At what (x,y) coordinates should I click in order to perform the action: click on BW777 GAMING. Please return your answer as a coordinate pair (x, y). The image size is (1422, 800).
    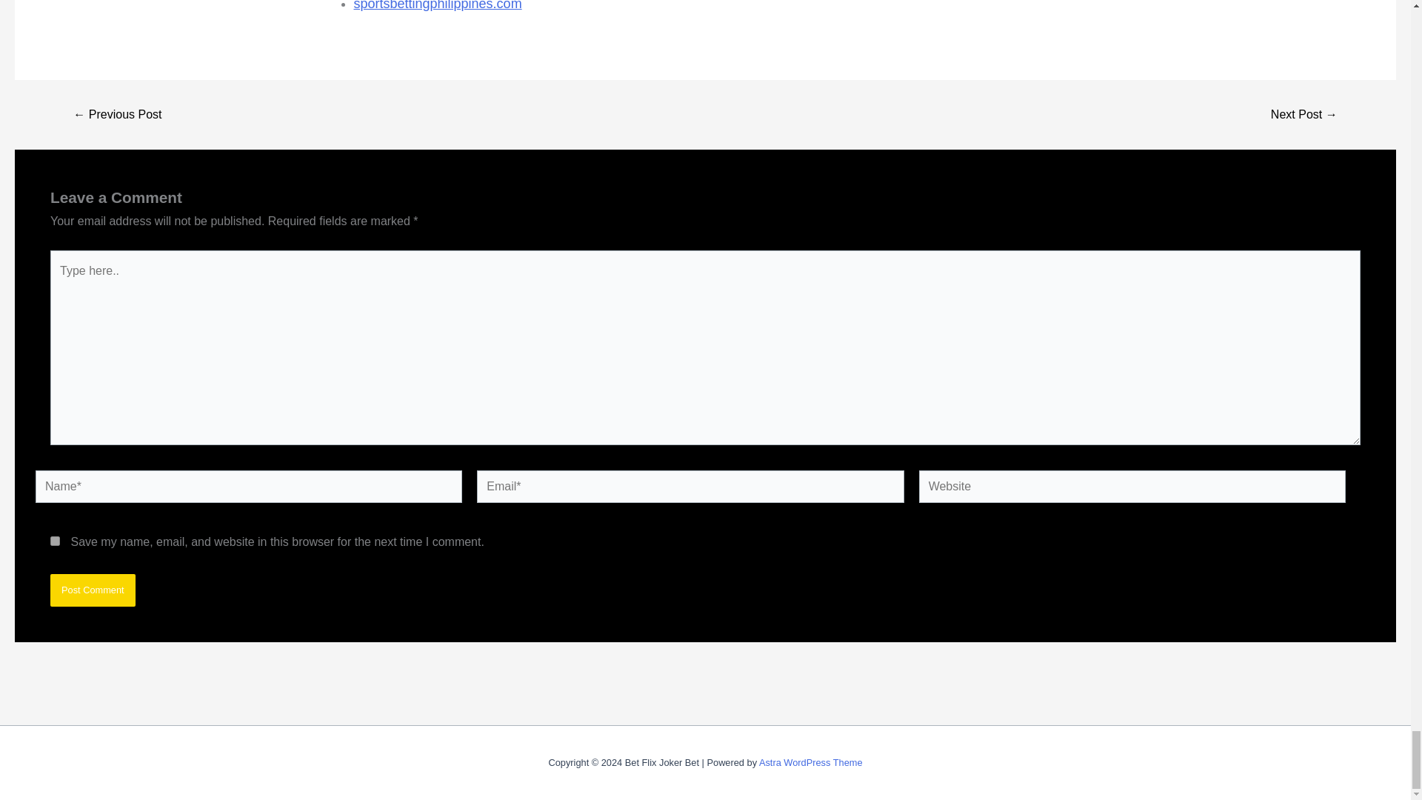
    Looking at the image, I should click on (1303, 114).